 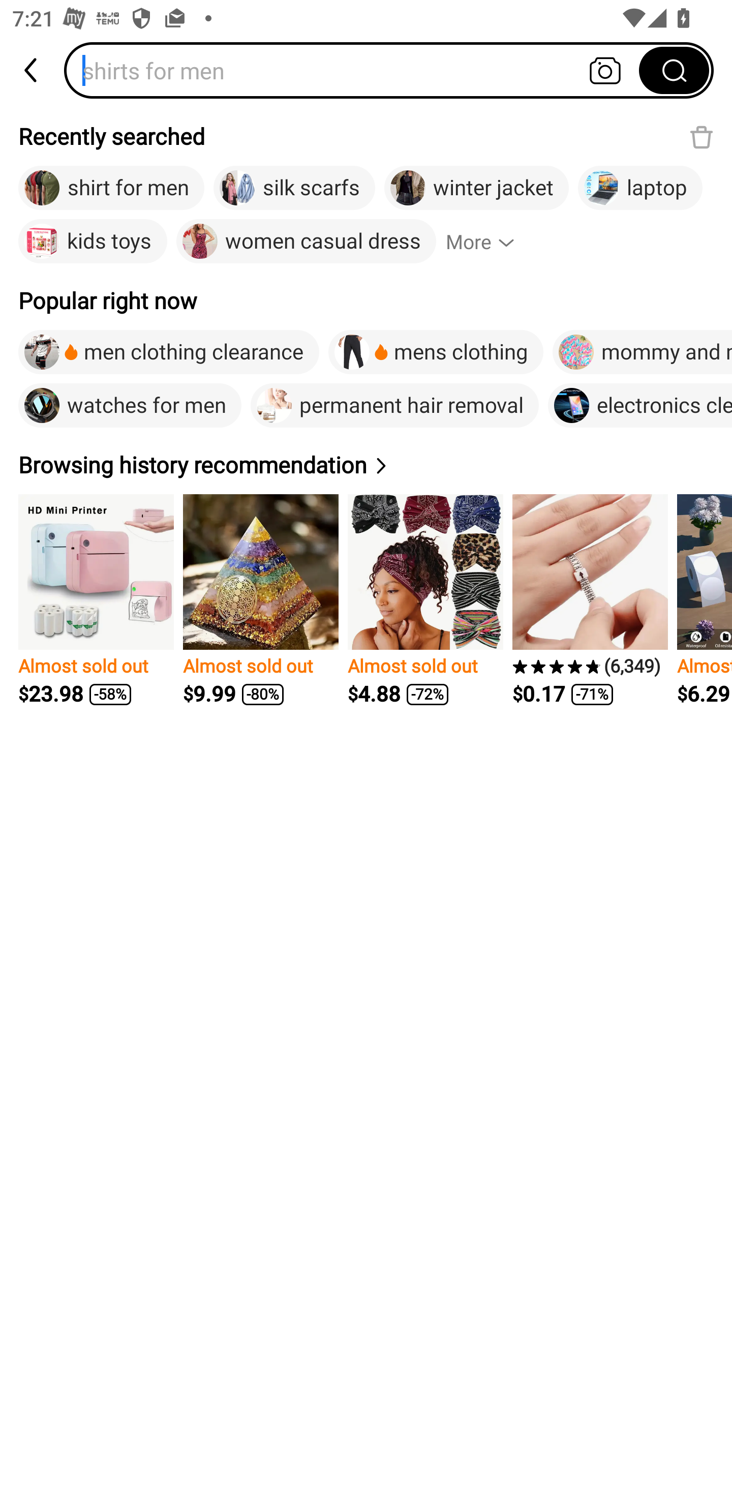 What do you see at coordinates (111, 188) in the screenshot?
I see `shirt for men` at bounding box center [111, 188].